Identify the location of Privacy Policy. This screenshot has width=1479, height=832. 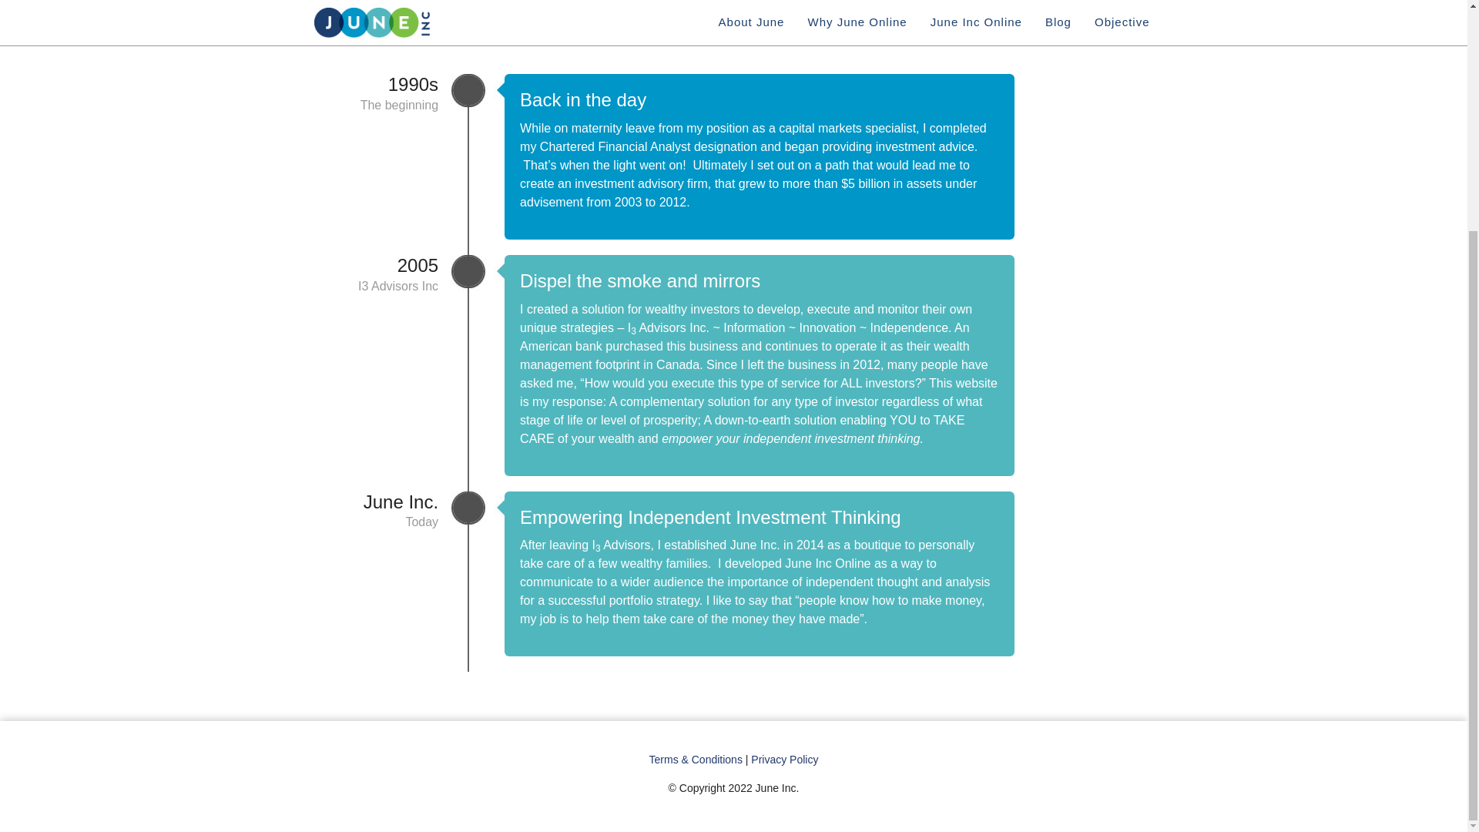
(784, 760).